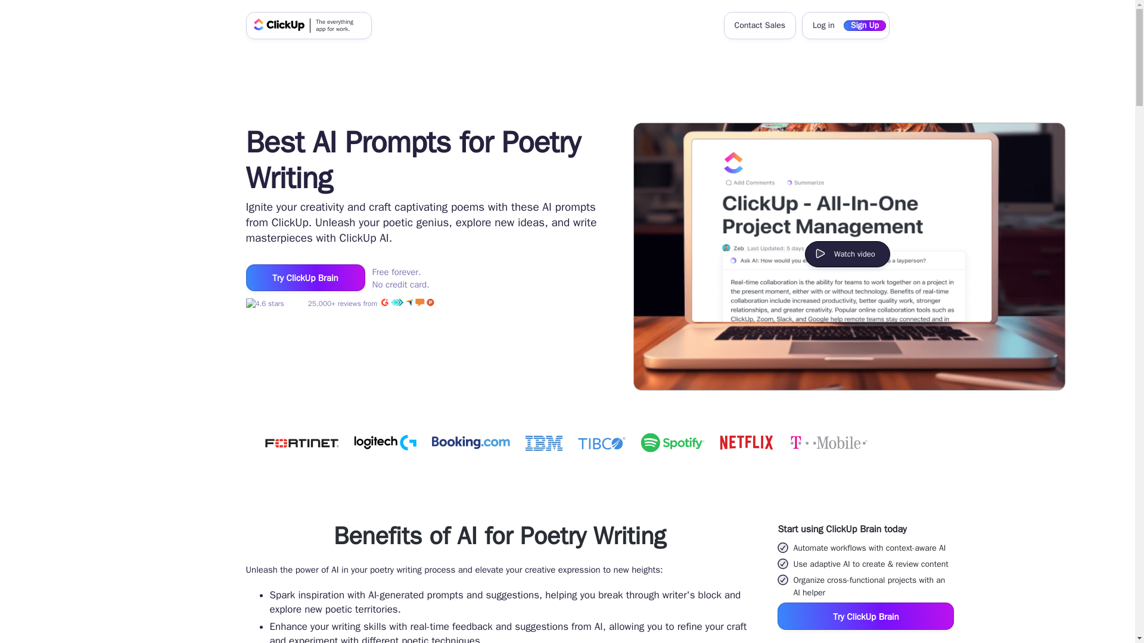 The width and height of the screenshot is (1144, 643). I want to click on Log in, so click(823, 25).